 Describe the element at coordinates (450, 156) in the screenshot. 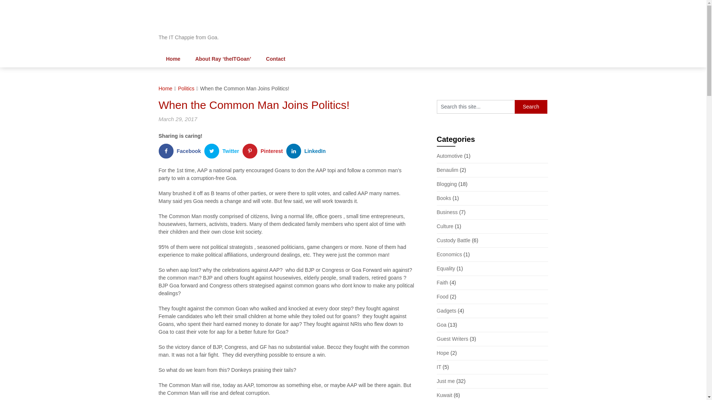

I see `Automotive` at that location.